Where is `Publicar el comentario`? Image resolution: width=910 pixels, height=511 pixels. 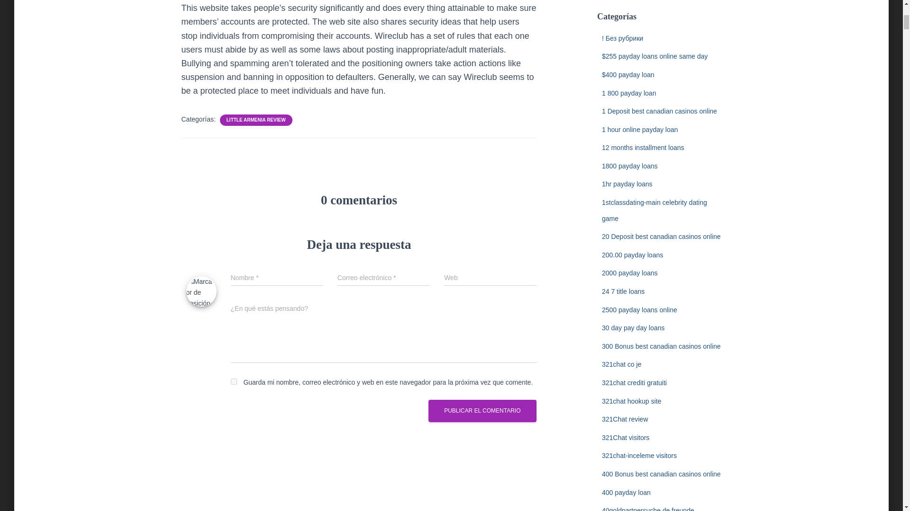 Publicar el comentario is located at coordinates (482, 411).